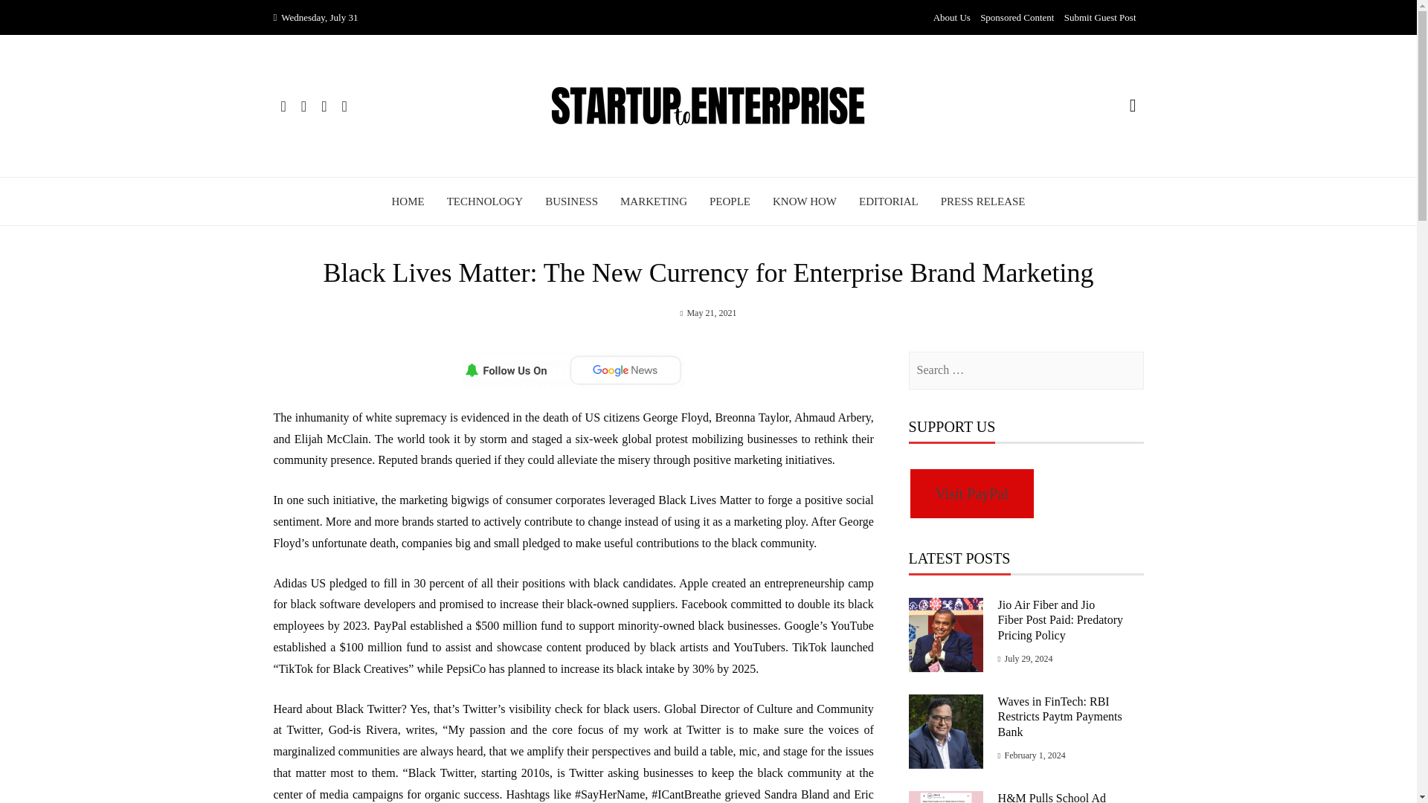  I want to click on Black Lives Matter, so click(704, 500).